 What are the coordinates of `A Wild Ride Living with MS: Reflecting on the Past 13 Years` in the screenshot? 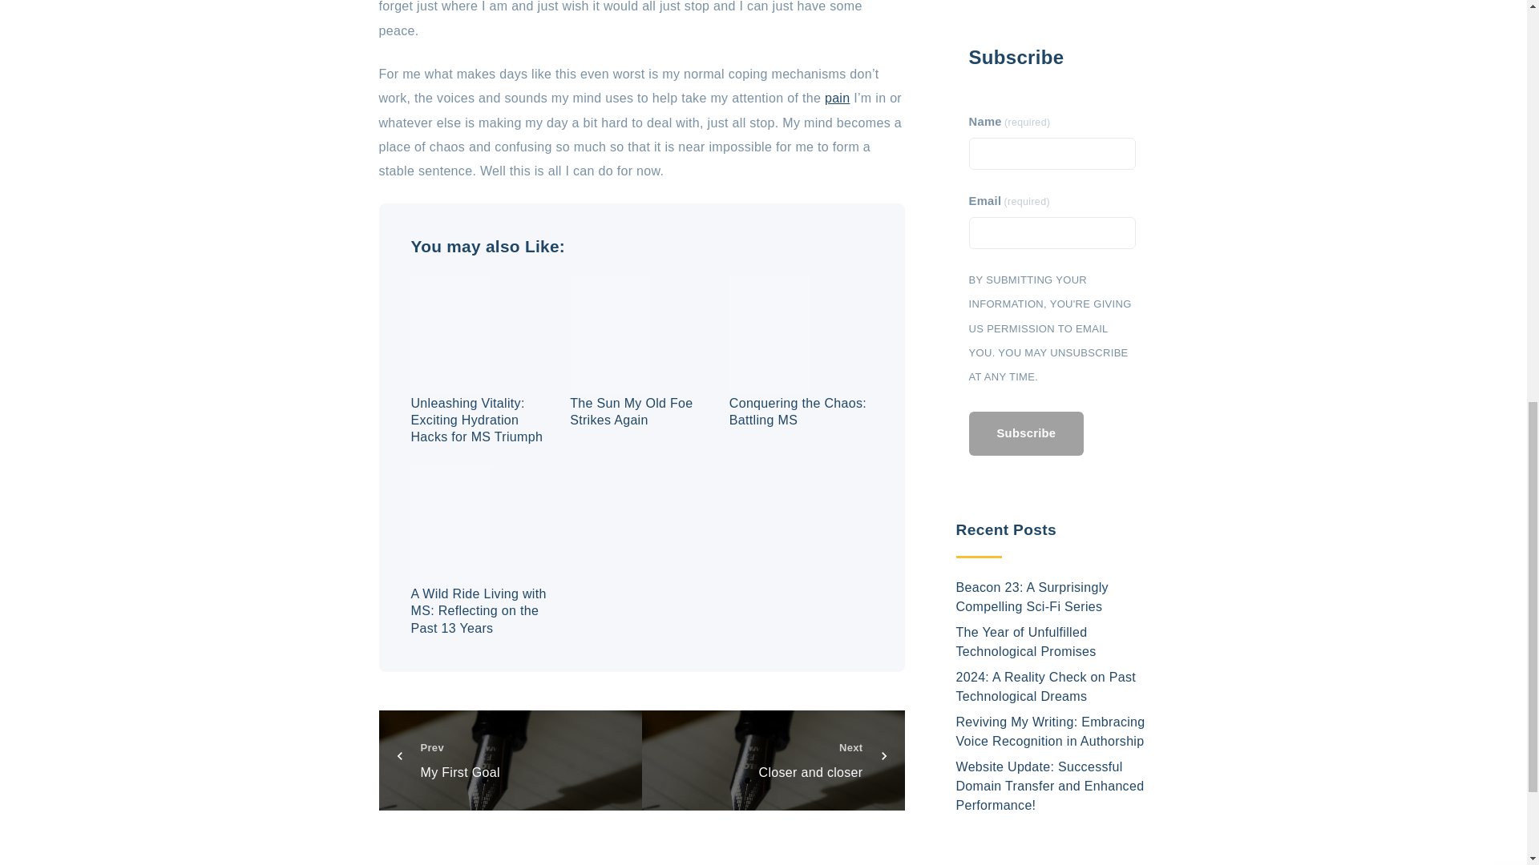 It's located at (838, 98).